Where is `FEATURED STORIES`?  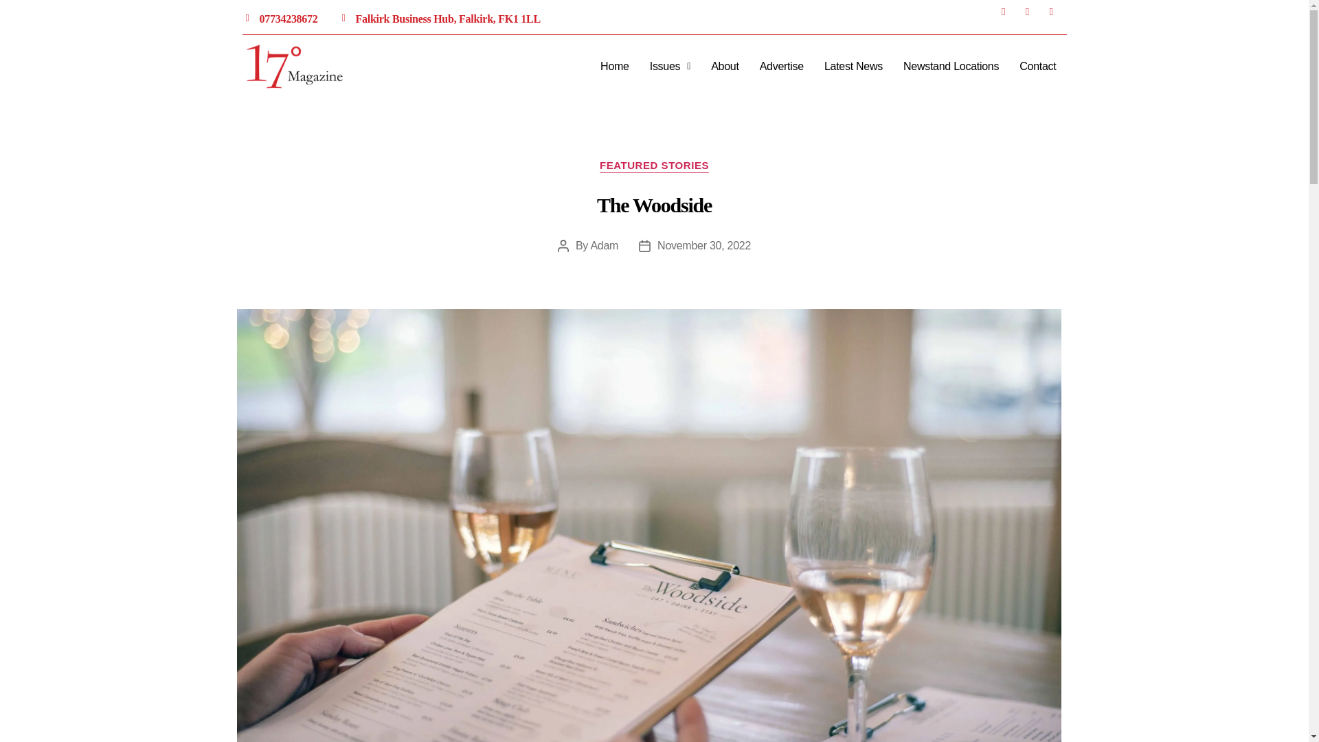
FEATURED STORIES is located at coordinates (654, 166).